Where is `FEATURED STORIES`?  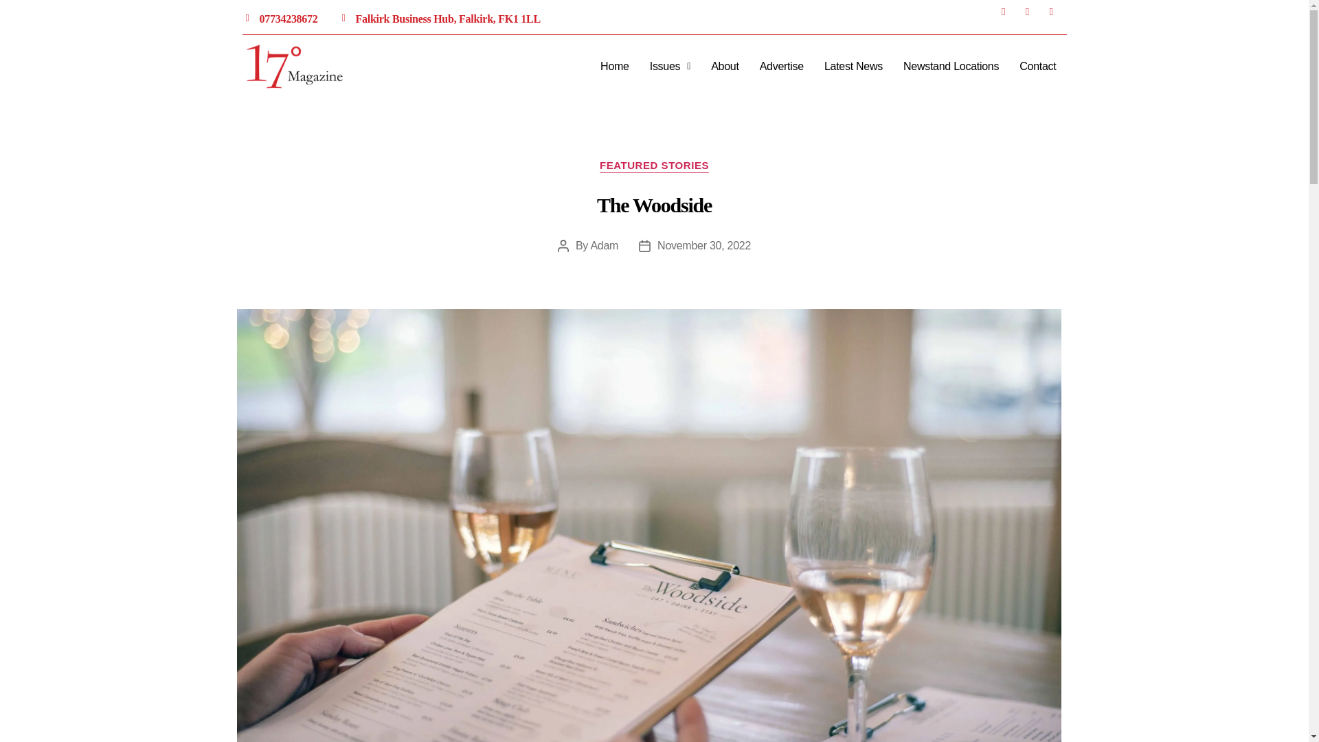
FEATURED STORIES is located at coordinates (654, 166).